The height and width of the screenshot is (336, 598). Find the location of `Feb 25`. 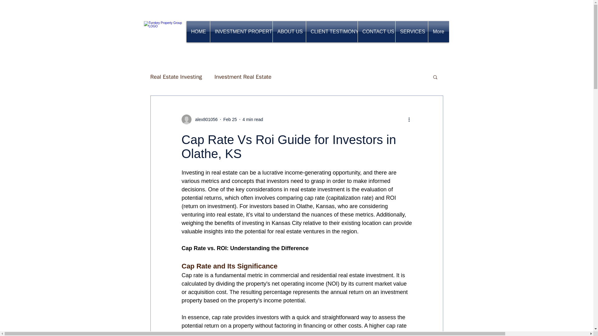

Feb 25 is located at coordinates (230, 119).